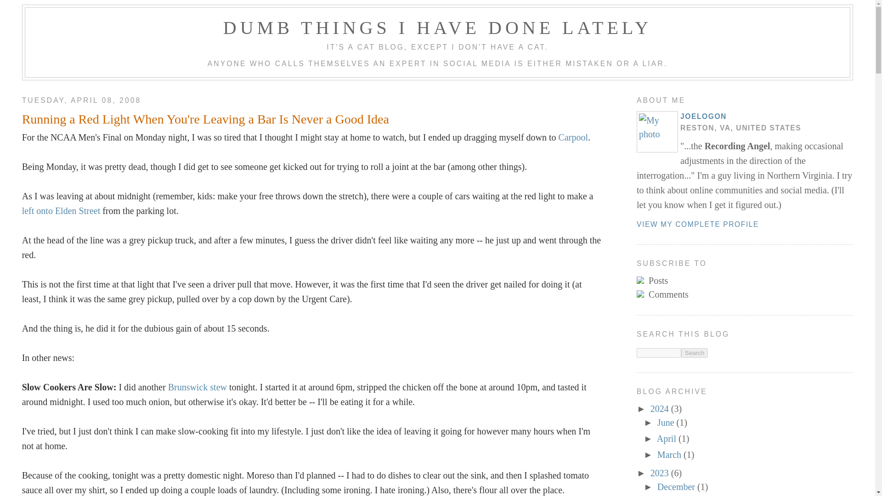  Describe the element at coordinates (573, 137) in the screenshot. I see `Carpool` at that location.